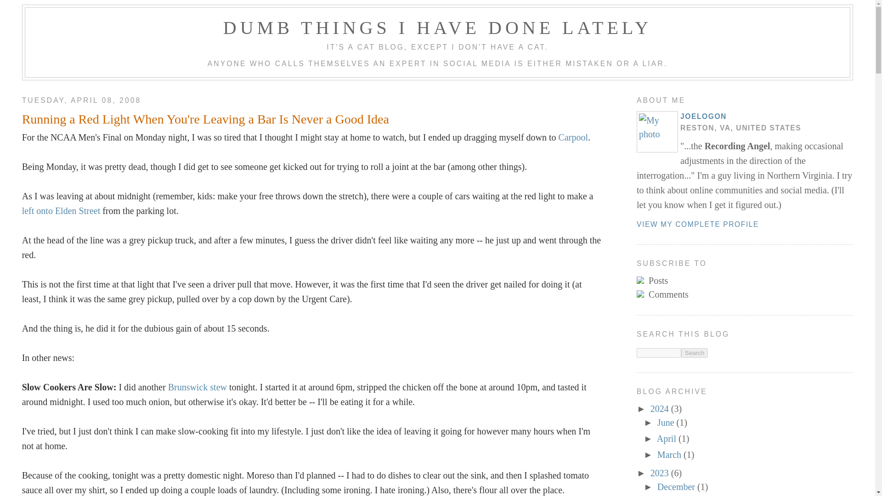  Describe the element at coordinates (573, 137) in the screenshot. I see `Carpool` at that location.